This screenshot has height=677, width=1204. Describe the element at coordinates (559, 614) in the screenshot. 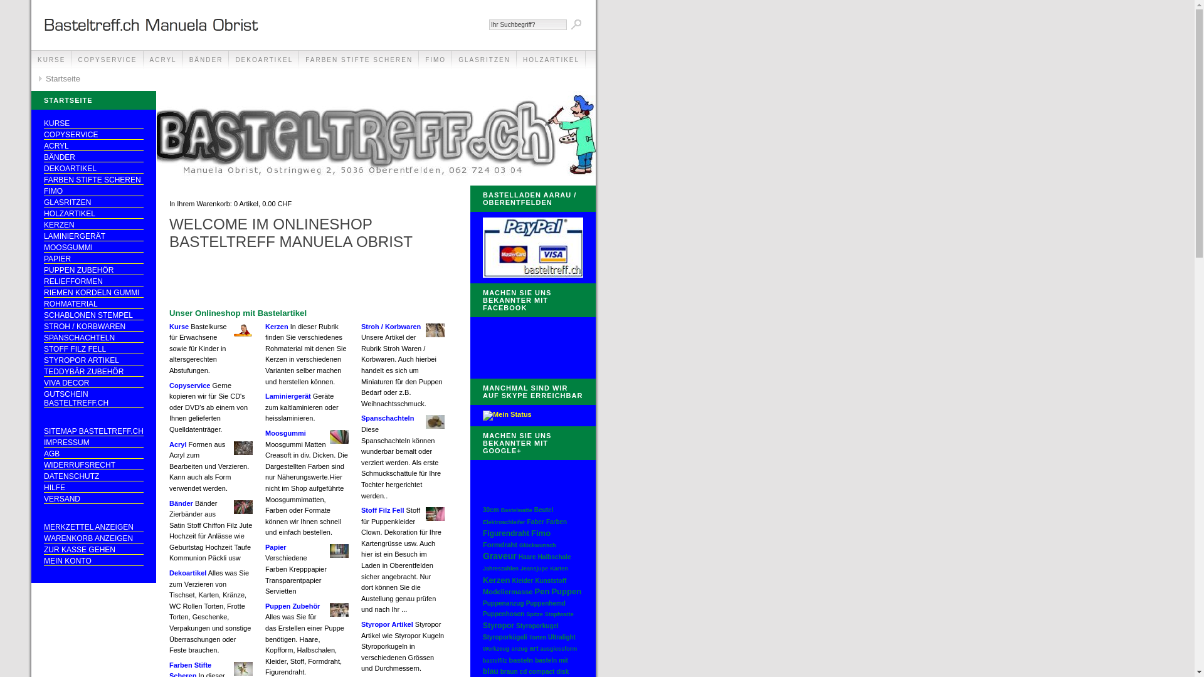

I see `Stopfwatte` at that location.